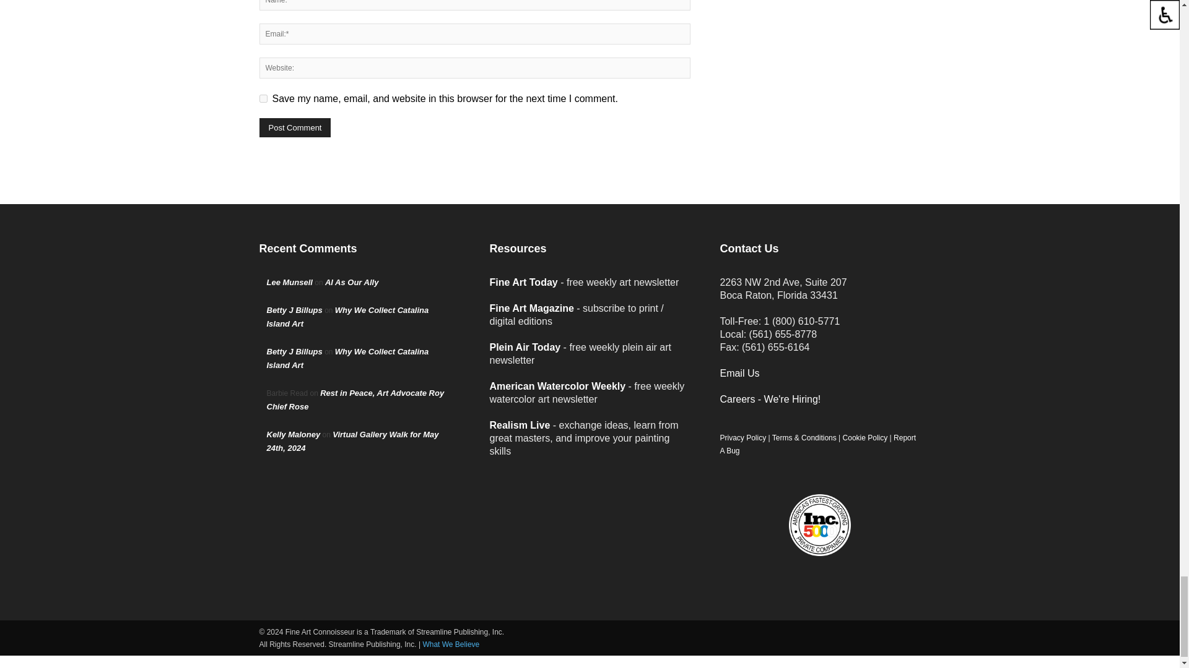 The width and height of the screenshot is (1189, 668). I want to click on yes, so click(263, 99).